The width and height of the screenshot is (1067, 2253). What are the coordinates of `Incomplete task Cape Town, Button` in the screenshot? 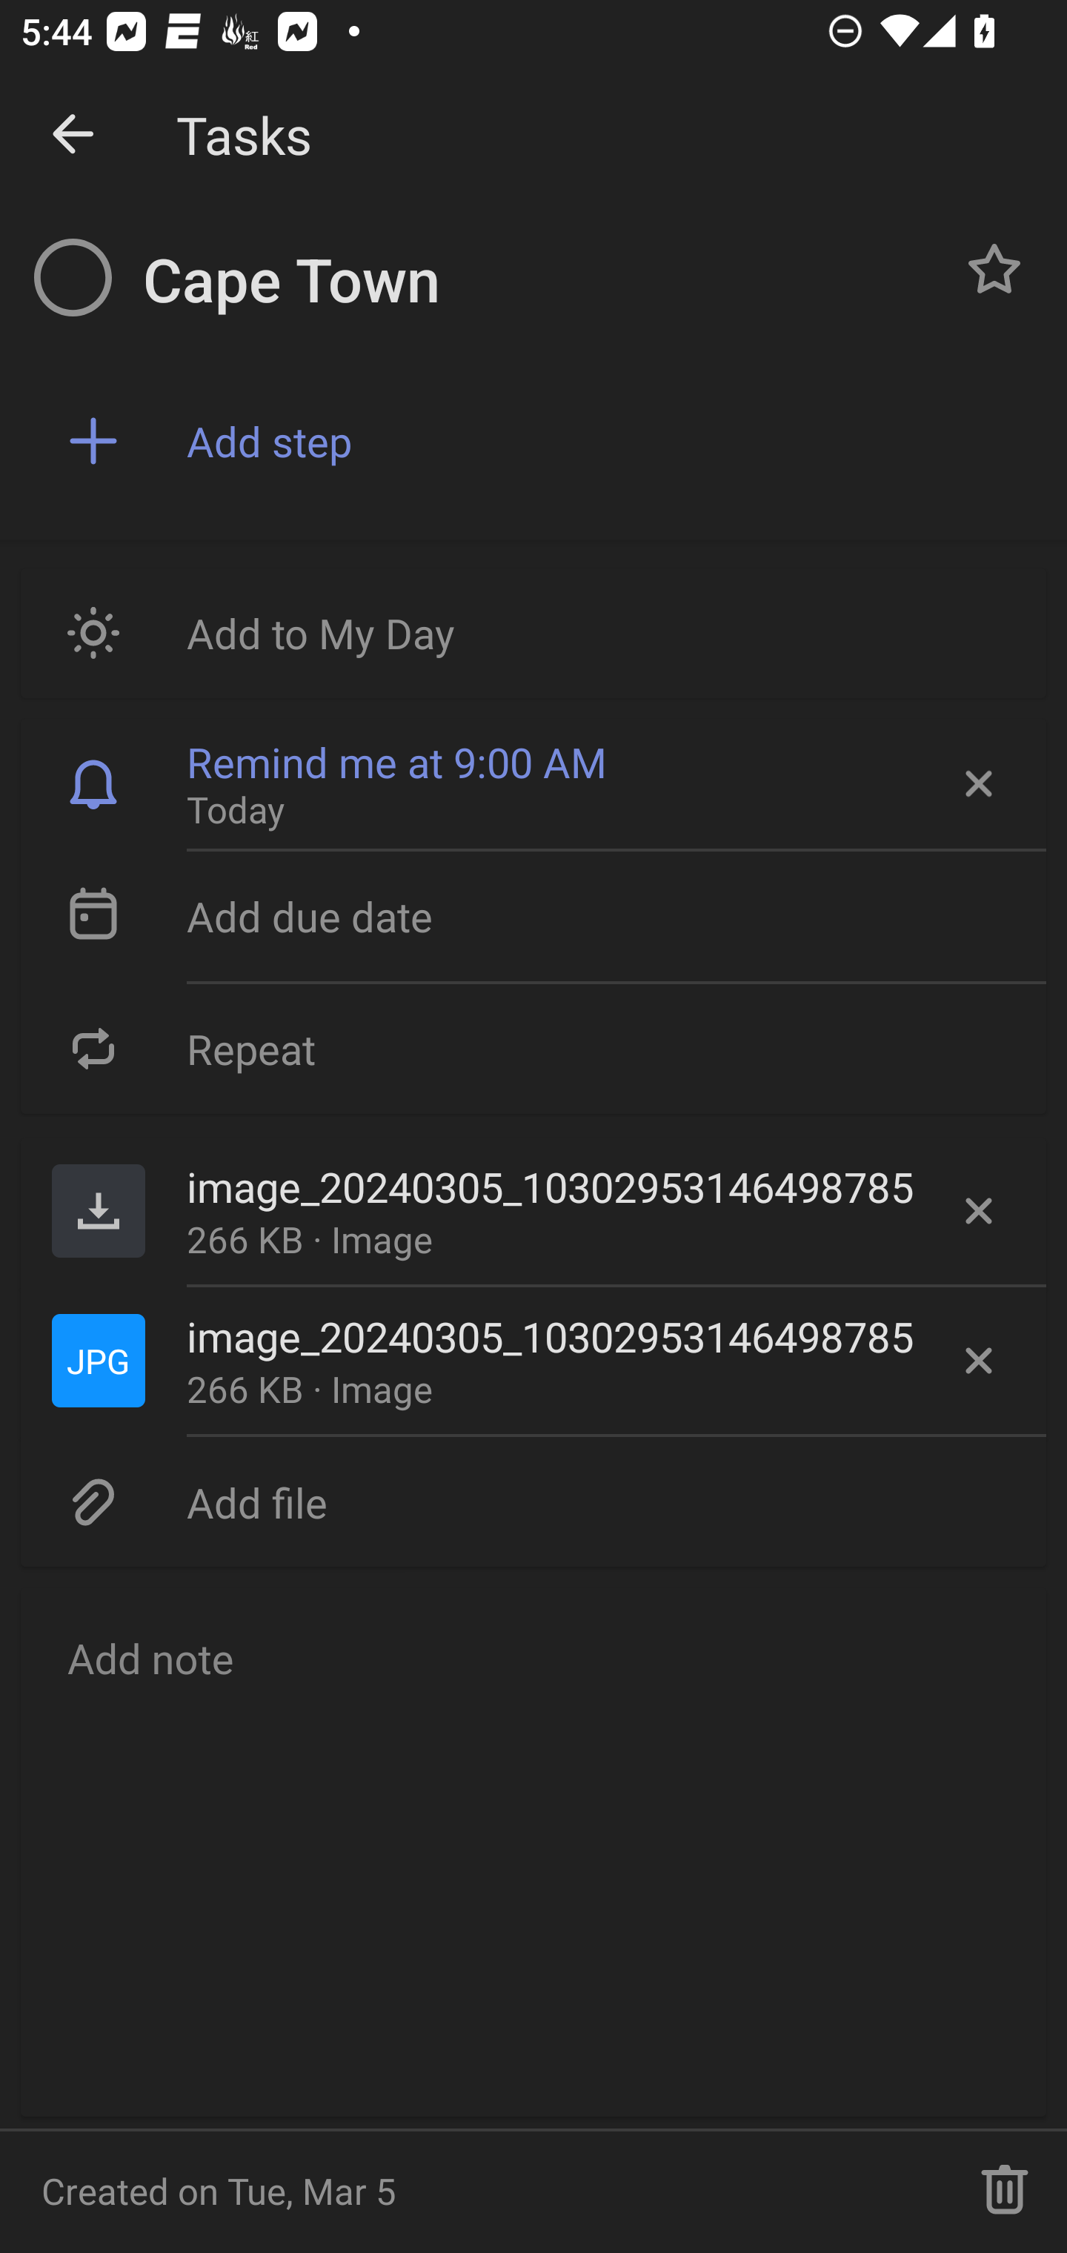 It's located at (73, 277).